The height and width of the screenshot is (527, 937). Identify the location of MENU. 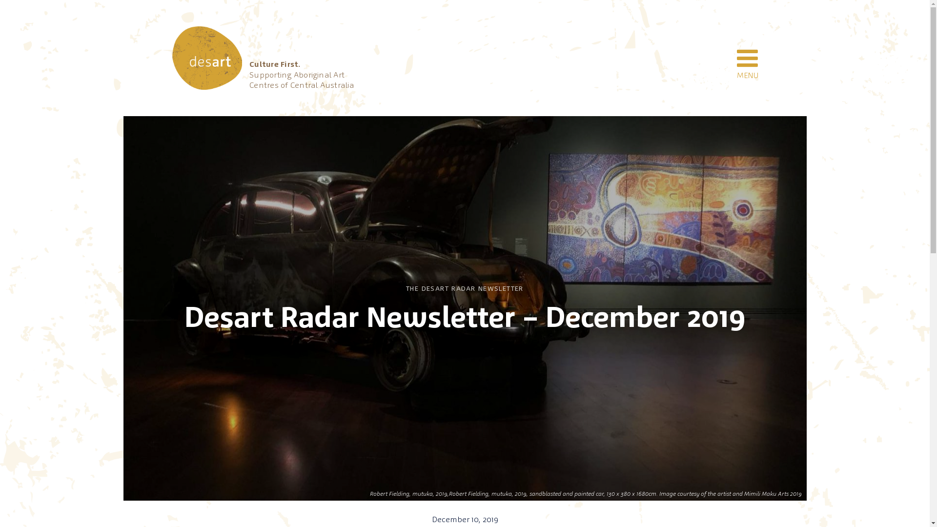
(748, 59).